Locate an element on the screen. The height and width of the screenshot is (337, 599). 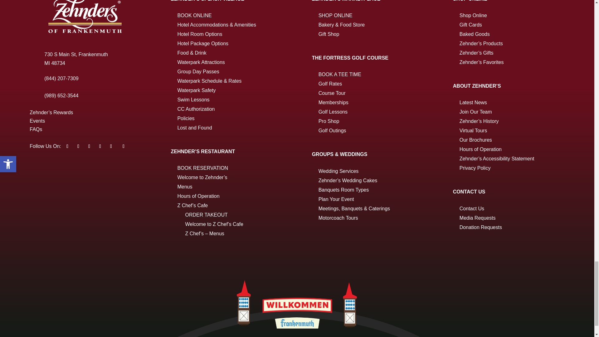
Follow on Instagram is located at coordinates (111, 146).